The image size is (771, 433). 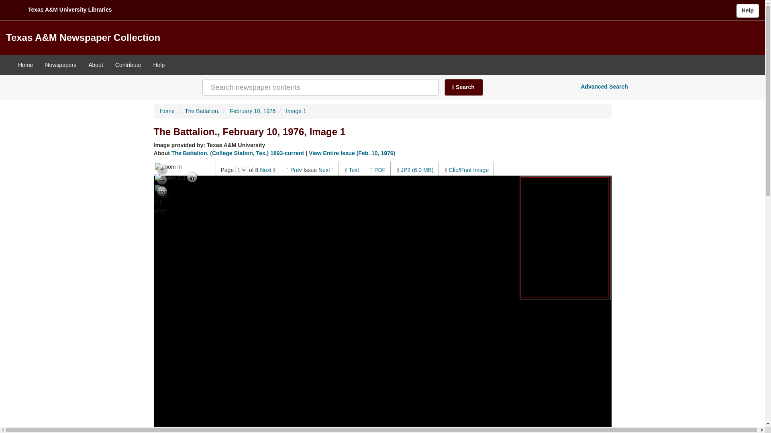 I want to click on About, so click(x=96, y=65).